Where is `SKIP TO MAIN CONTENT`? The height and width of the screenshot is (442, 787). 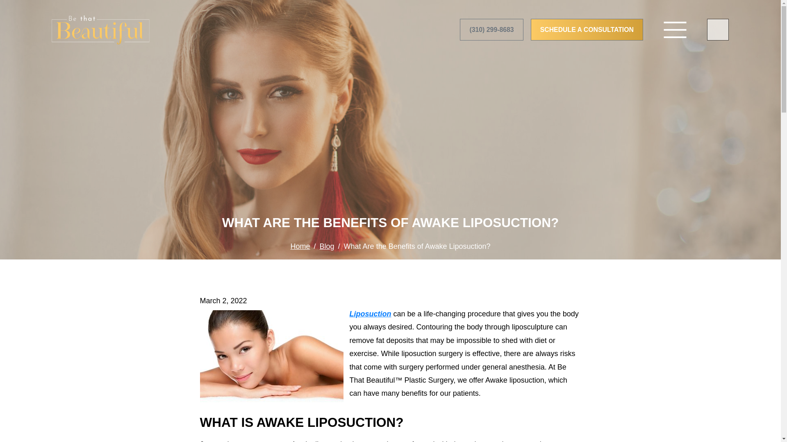
SKIP TO MAIN CONTENT is located at coordinates (9, 6).